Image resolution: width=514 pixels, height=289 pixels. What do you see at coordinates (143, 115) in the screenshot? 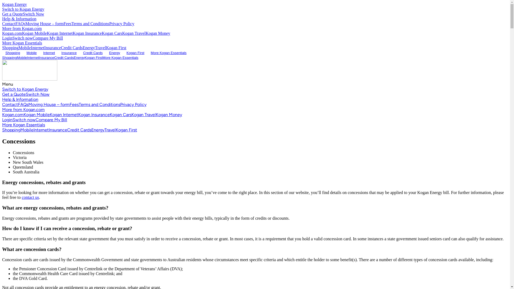
I see `Kogan Travel` at bounding box center [143, 115].